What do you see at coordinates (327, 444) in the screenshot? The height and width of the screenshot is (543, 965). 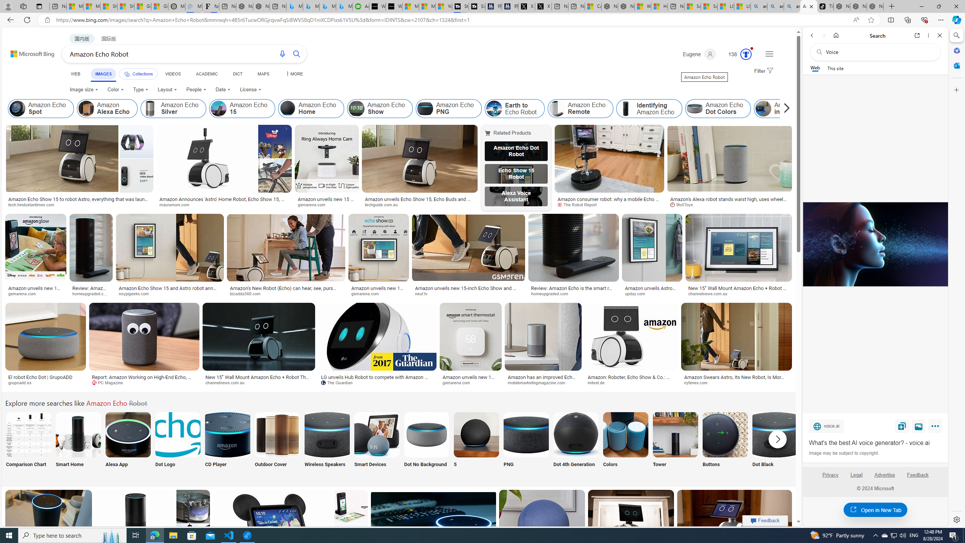 I see `Amazon Echo Wireless Speakers Wireless Speakers` at bounding box center [327, 444].